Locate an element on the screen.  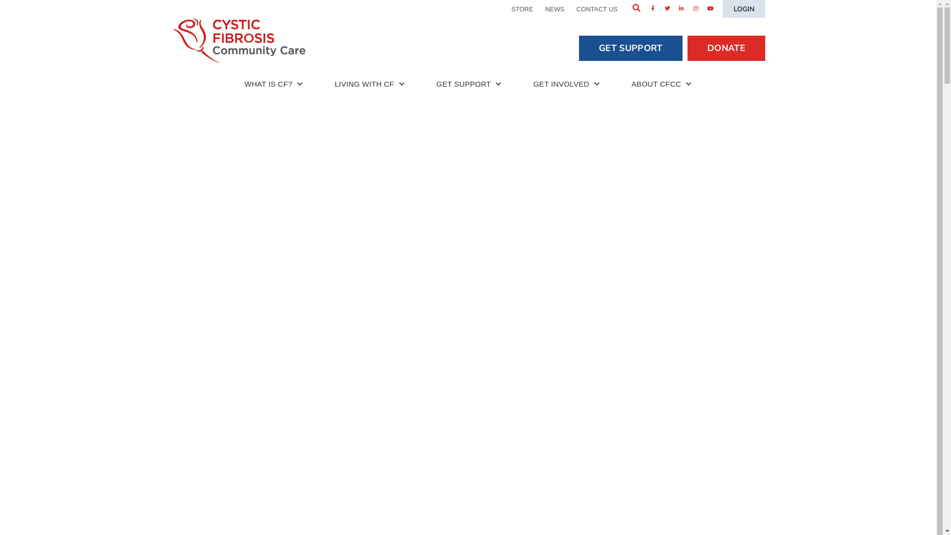
DONATE is located at coordinates (726, 49).